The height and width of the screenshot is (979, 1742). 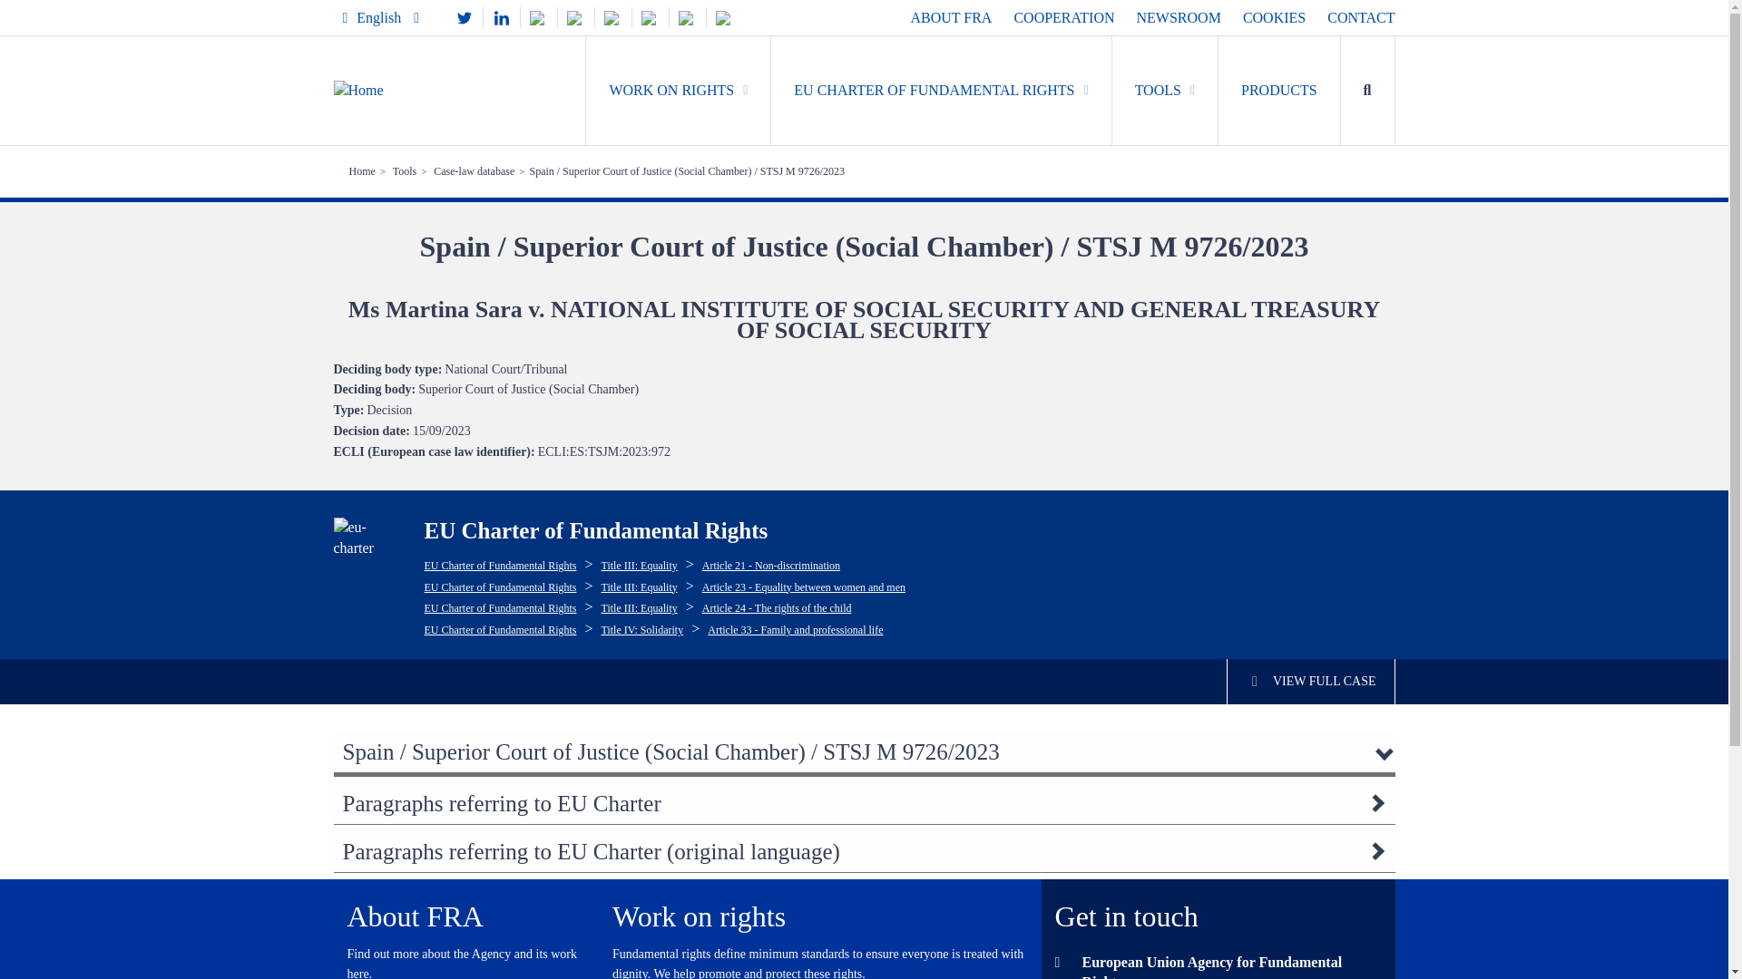 I want to click on ABOUT FRA, so click(x=950, y=17).